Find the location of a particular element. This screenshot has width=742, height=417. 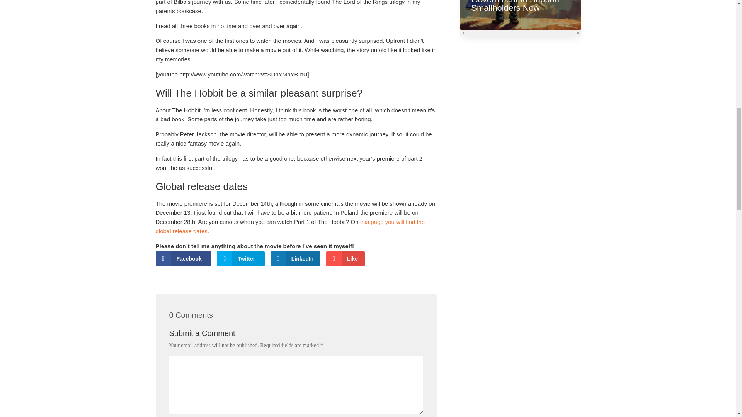

LinkedIn is located at coordinates (295, 259).